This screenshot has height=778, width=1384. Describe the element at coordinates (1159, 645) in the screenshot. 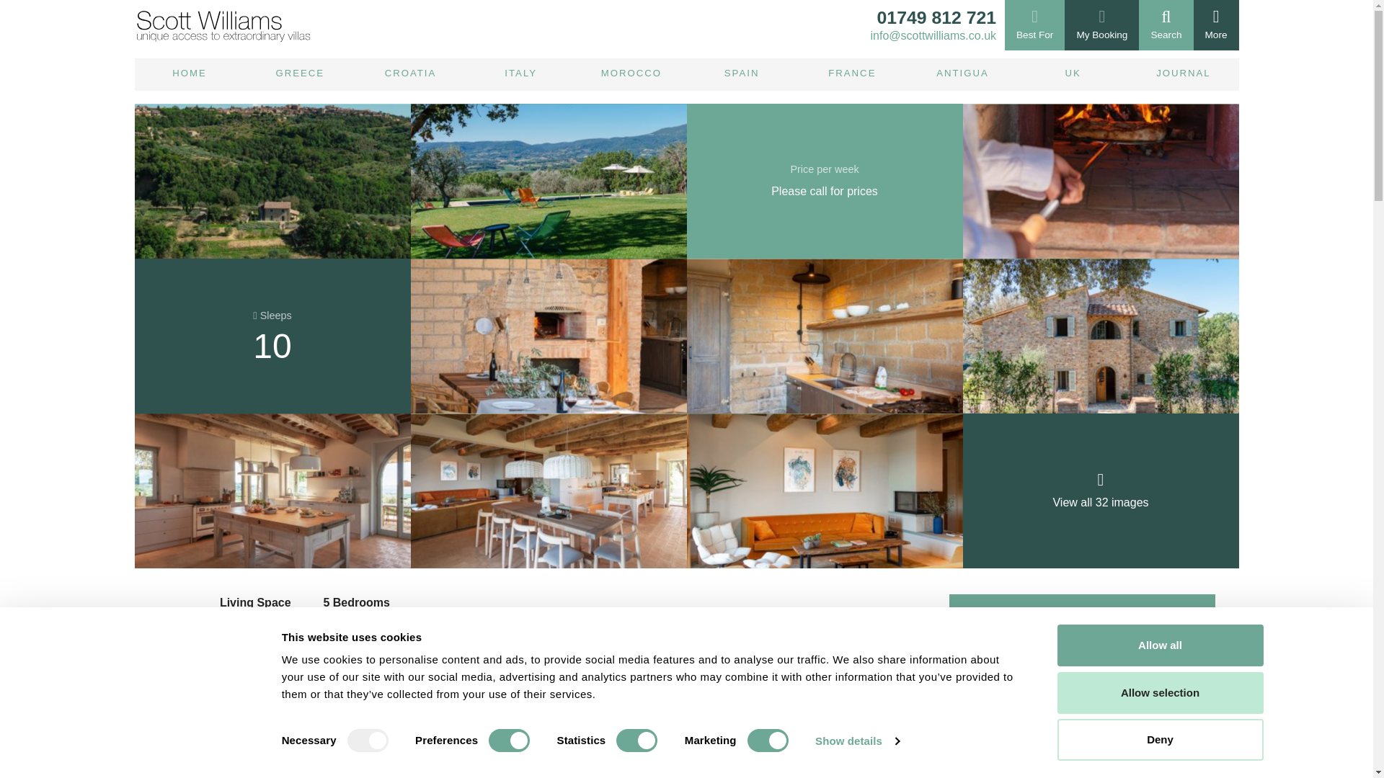

I see `Allow all` at that location.